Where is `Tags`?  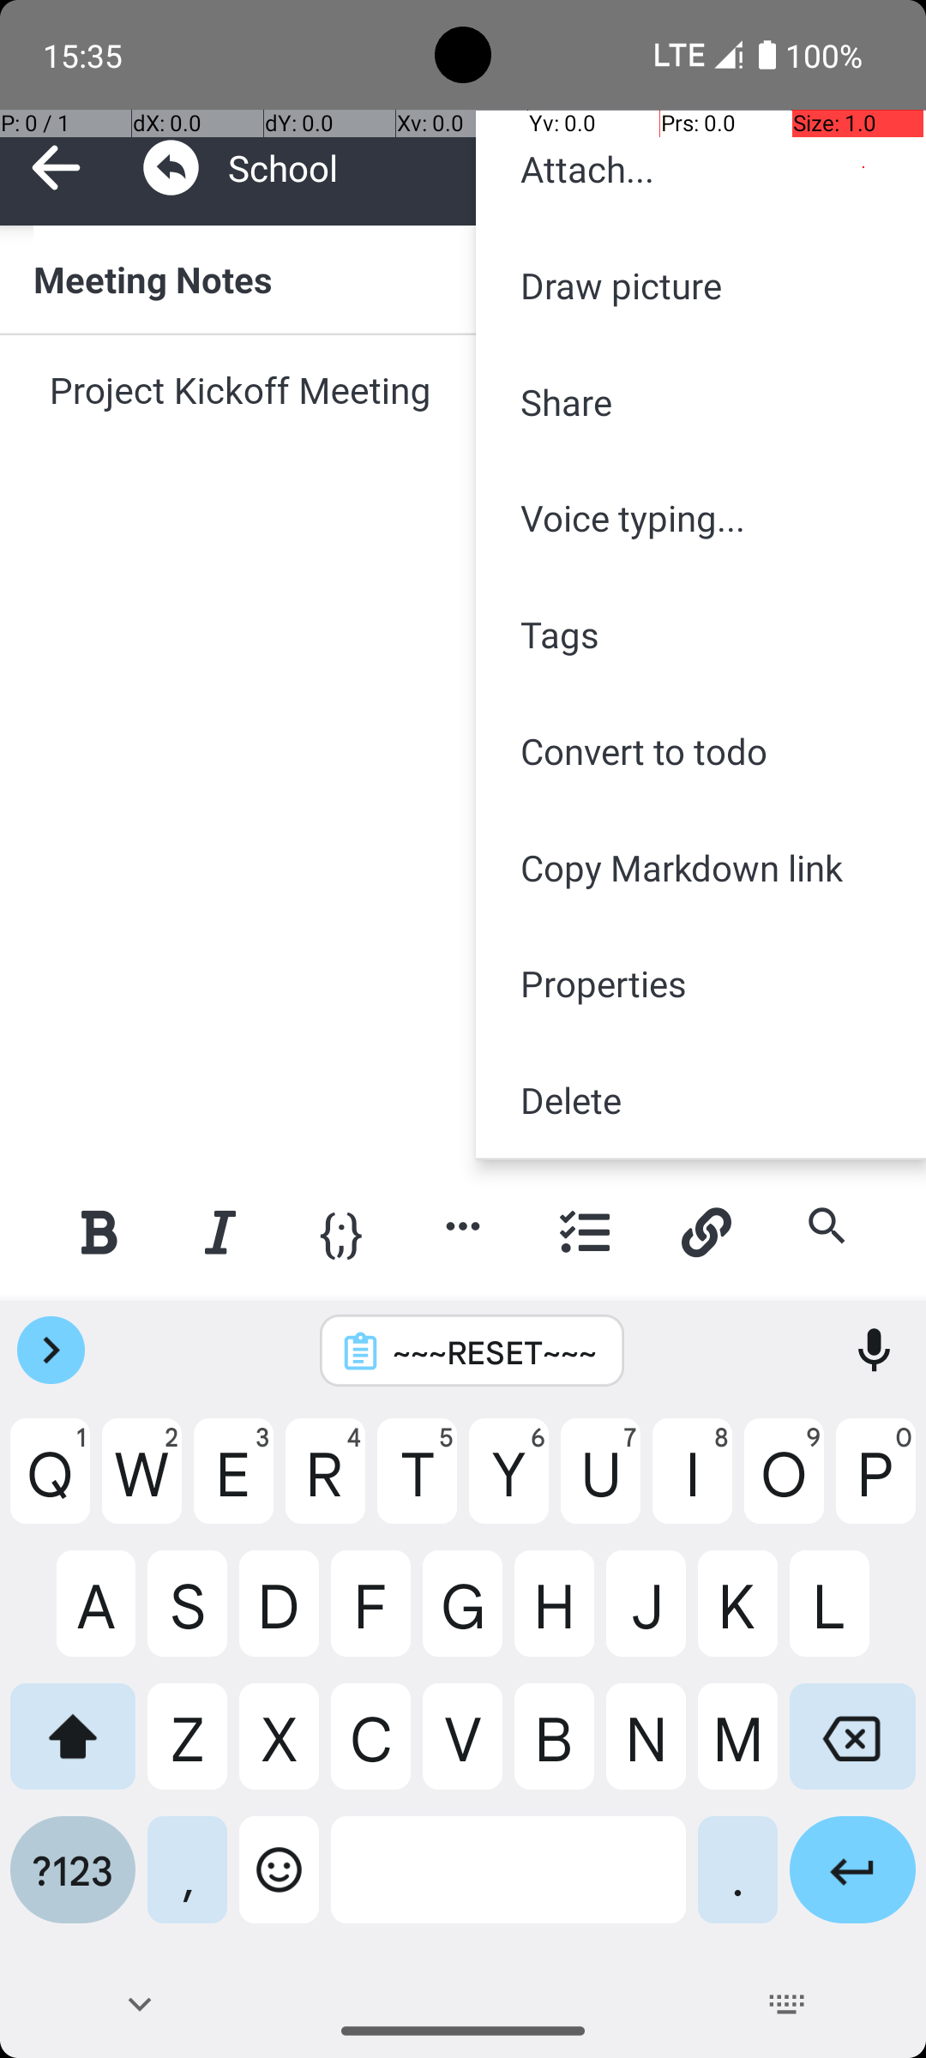 Tags is located at coordinates (701, 635).